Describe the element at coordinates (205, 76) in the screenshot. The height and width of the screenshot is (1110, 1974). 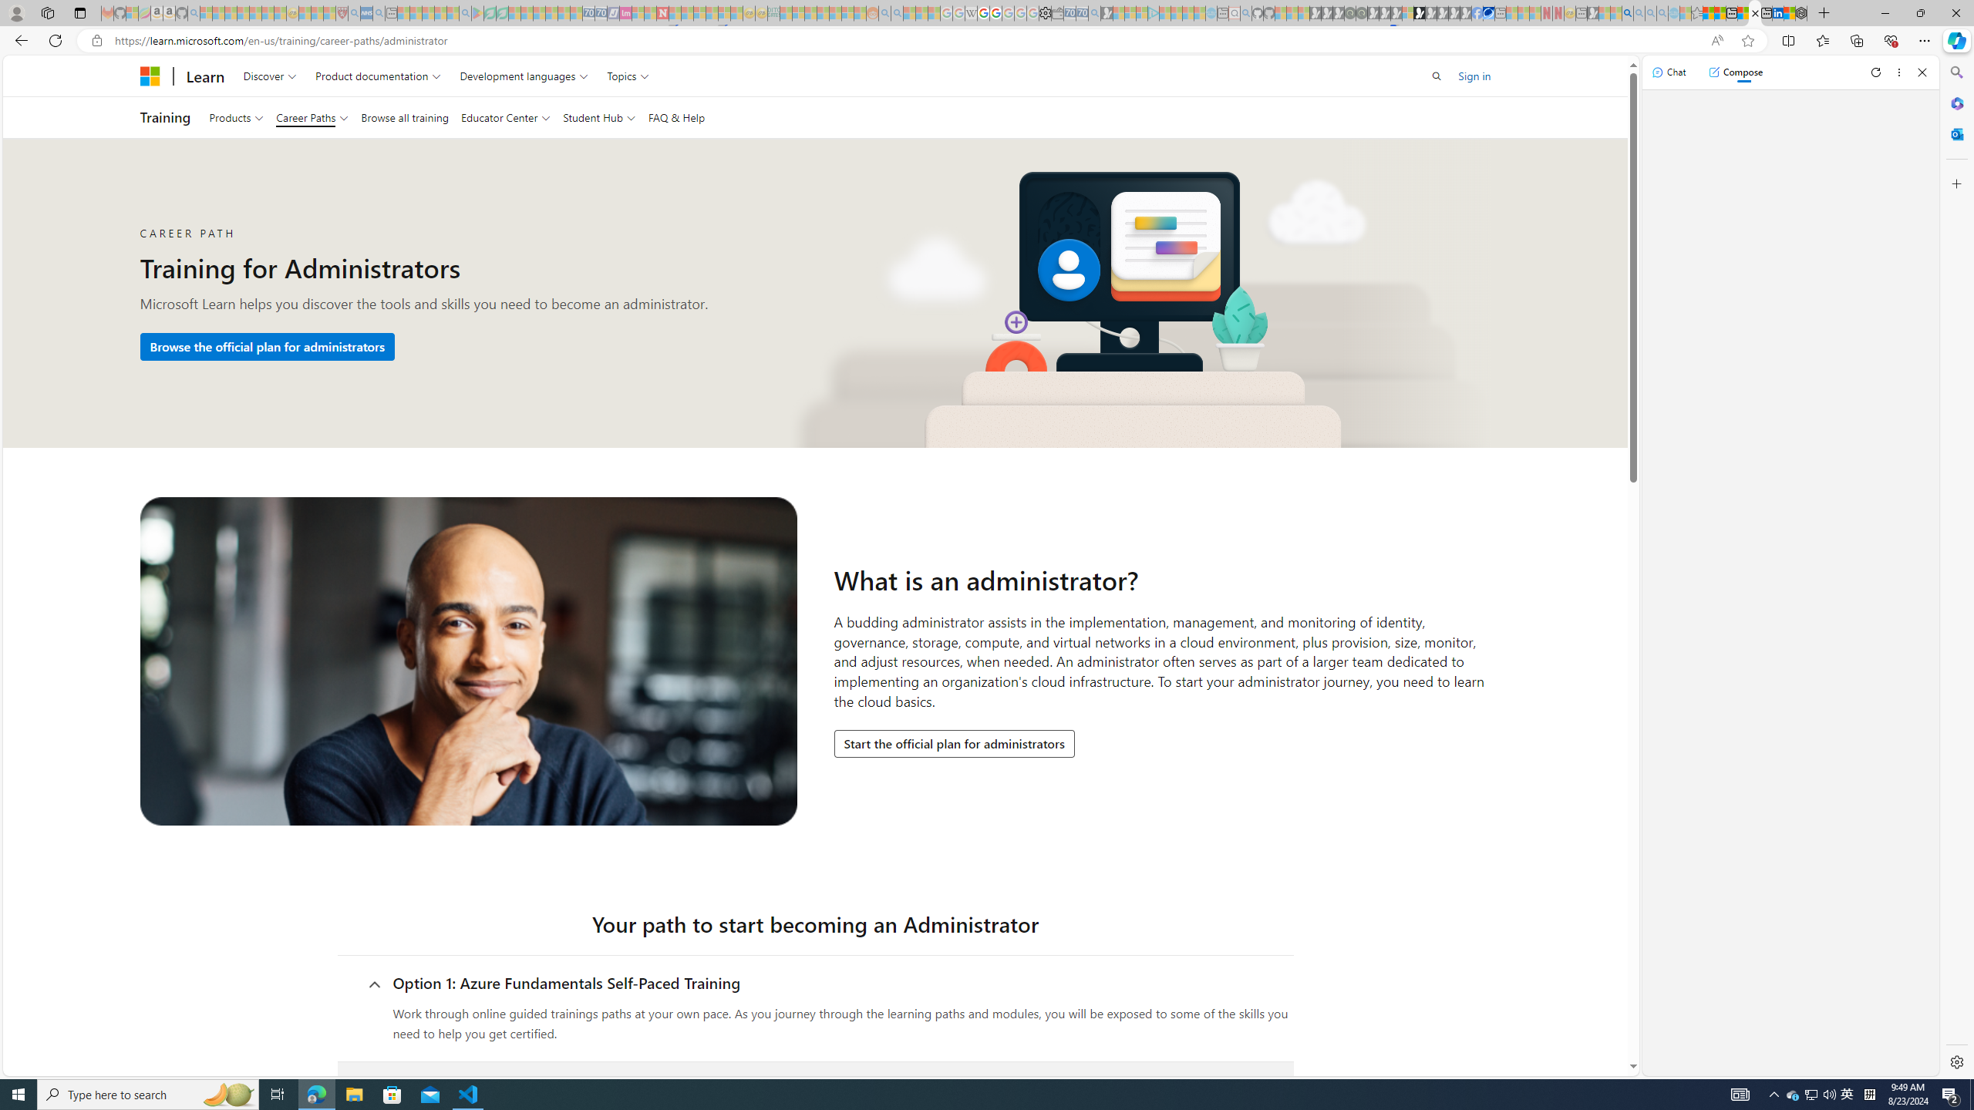
I see `Learn` at that location.